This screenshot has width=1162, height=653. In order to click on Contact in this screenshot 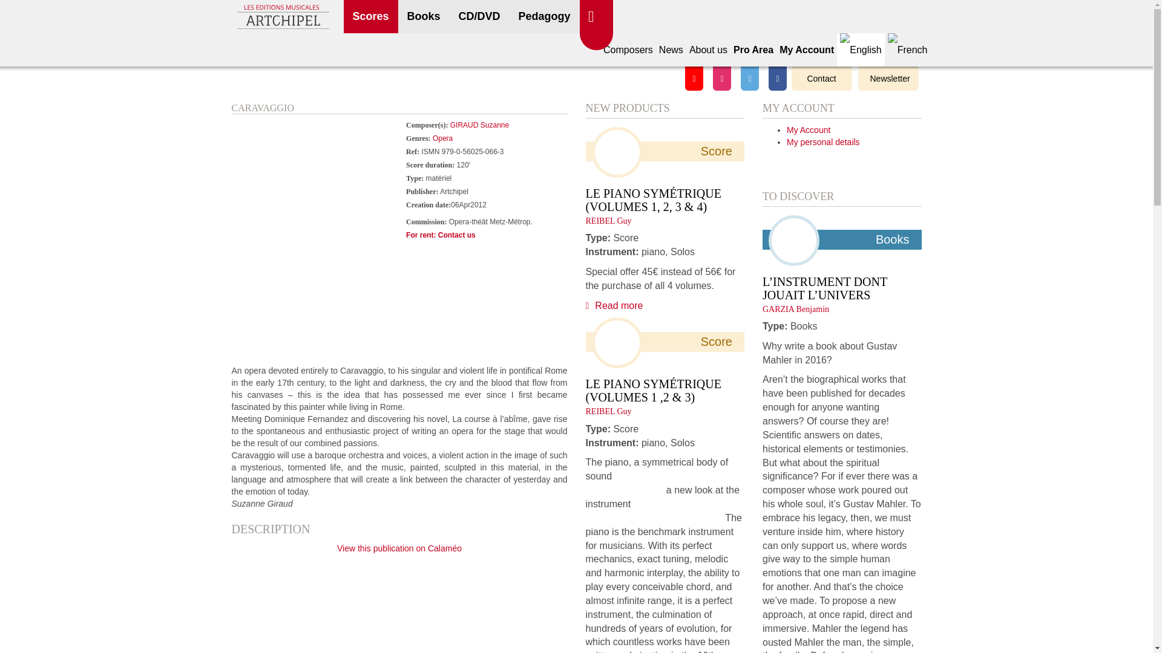, I will do `click(821, 79)`.